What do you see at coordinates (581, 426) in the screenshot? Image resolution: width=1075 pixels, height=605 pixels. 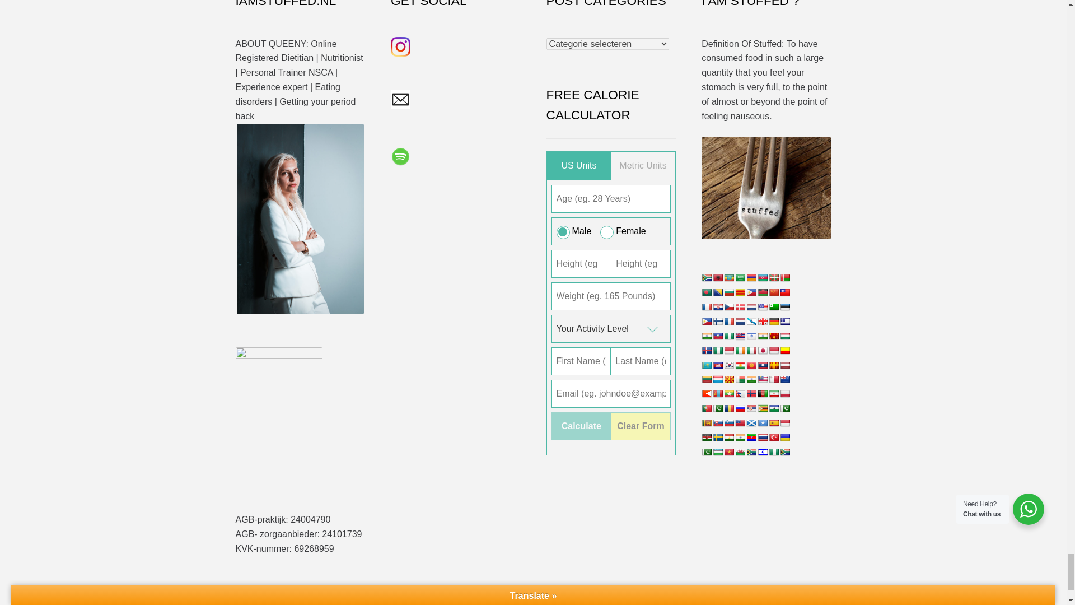 I see `Calculate` at bounding box center [581, 426].